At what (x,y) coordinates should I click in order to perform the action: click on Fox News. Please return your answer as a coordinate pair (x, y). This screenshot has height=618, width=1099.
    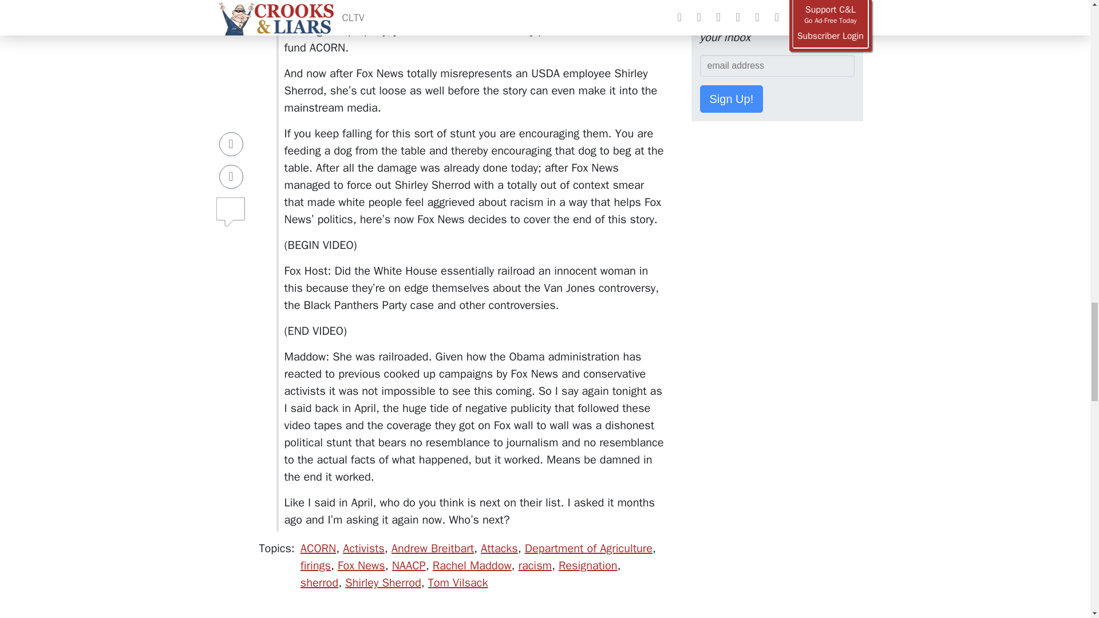
    Looking at the image, I should click on (361, 565).